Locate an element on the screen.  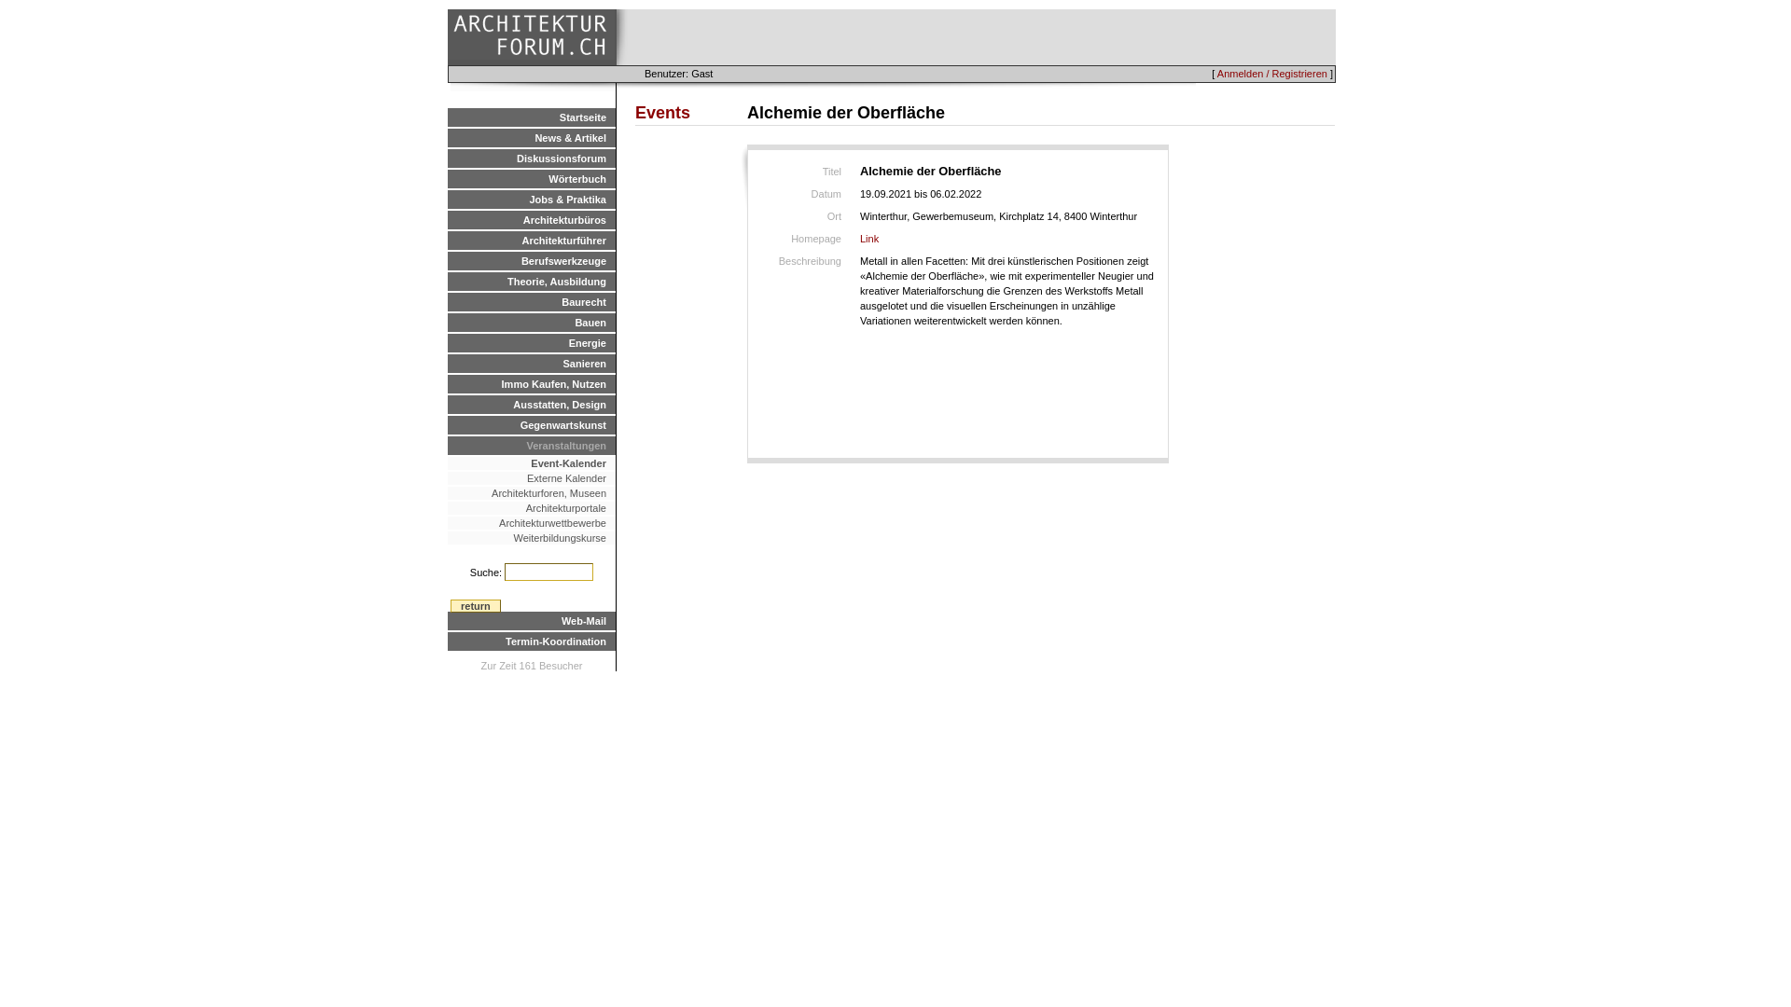
Jobs & Praktika is located at coordinates (532, 200).